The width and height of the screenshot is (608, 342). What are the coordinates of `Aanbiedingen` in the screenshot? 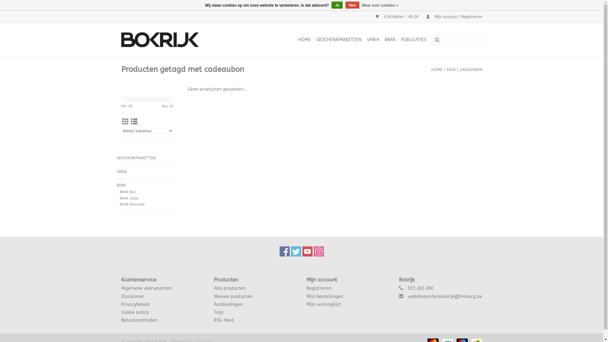 It's located at (228, 305).